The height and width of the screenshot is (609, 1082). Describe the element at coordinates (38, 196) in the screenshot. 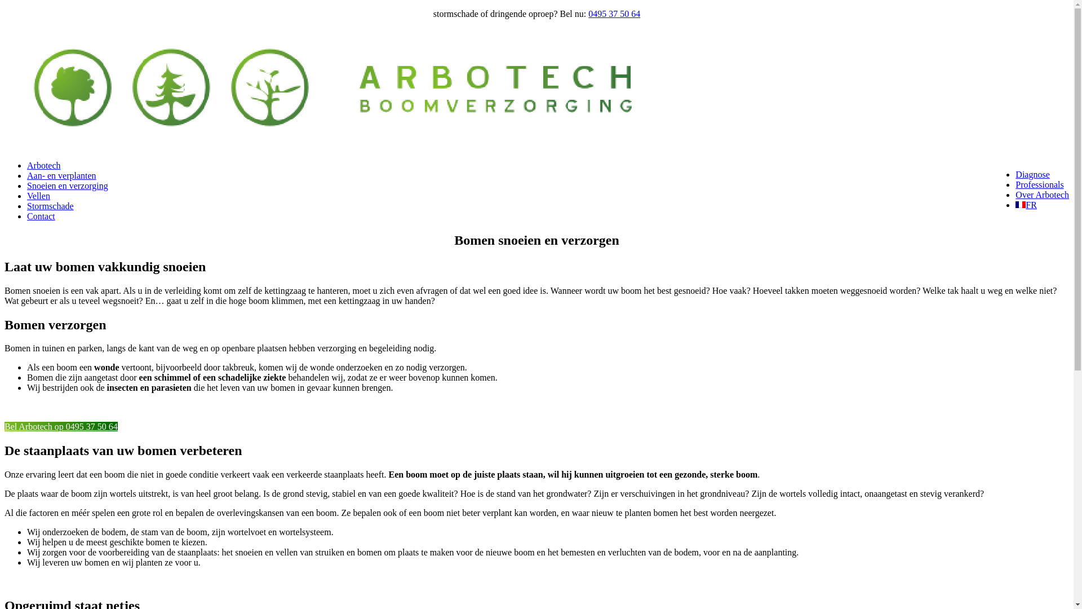

I see `Vellen` at that location.